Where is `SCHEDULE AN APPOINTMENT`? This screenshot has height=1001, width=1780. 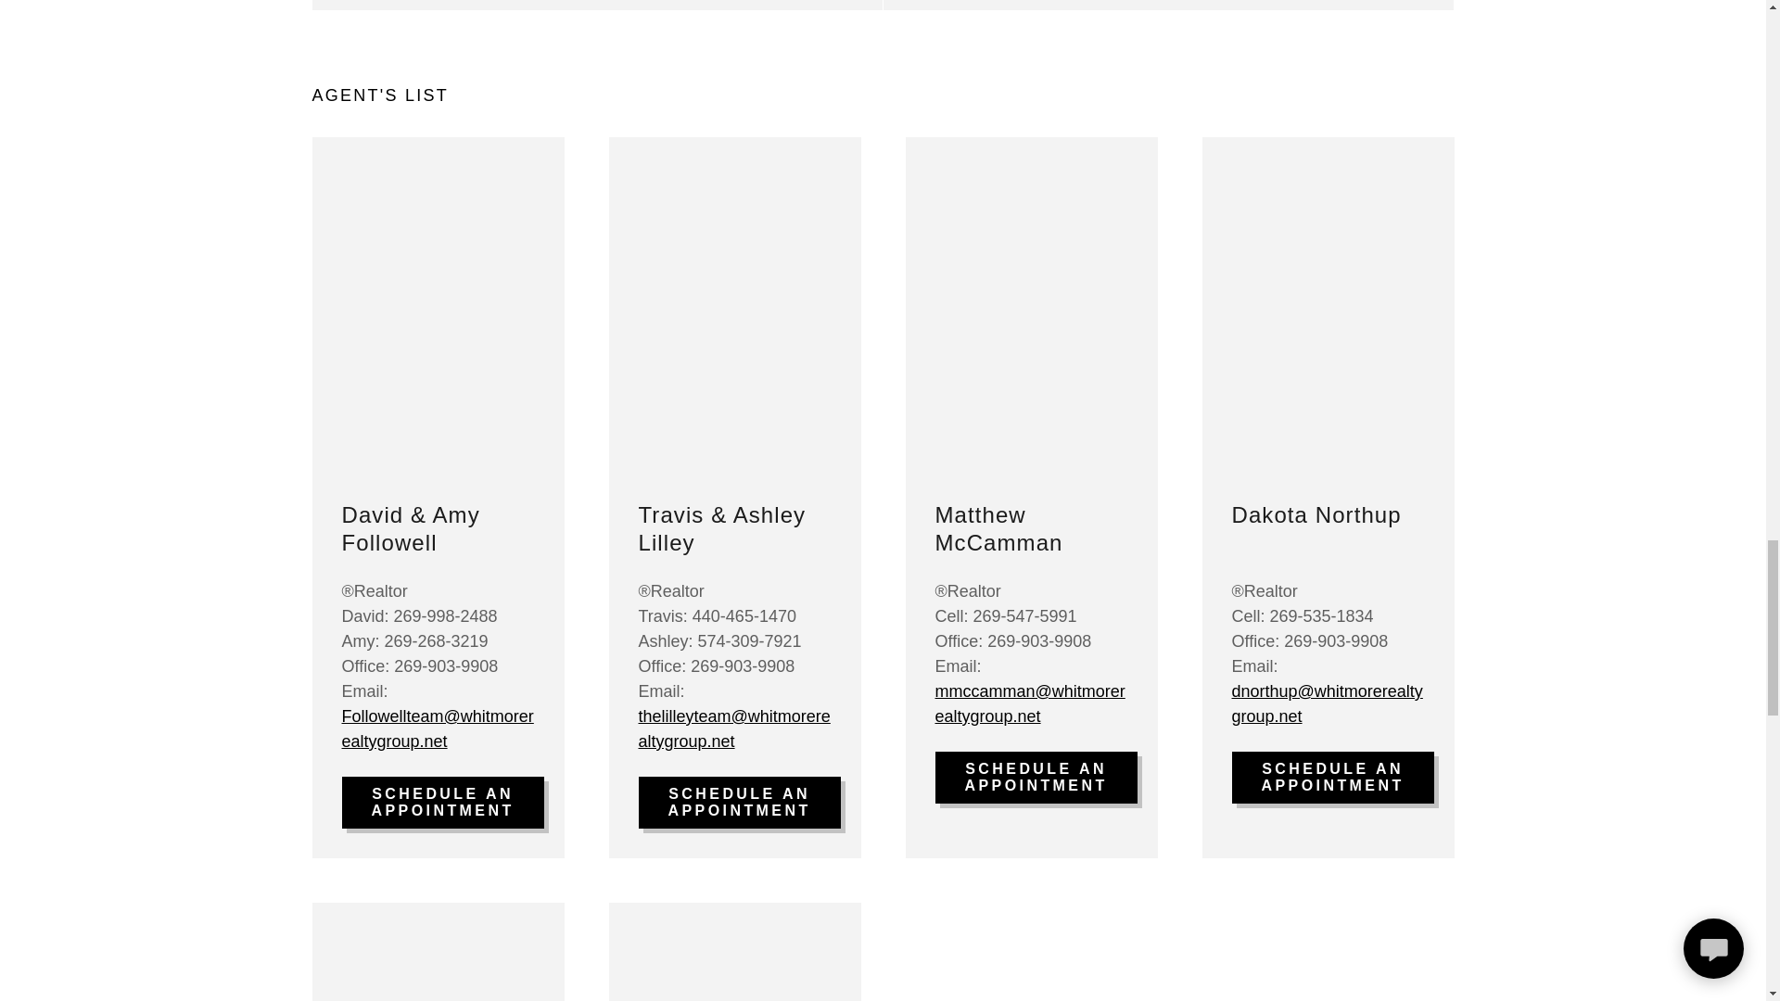 SCHEDULE AN APPOINTMENT is located at coordinates (1331, 778).